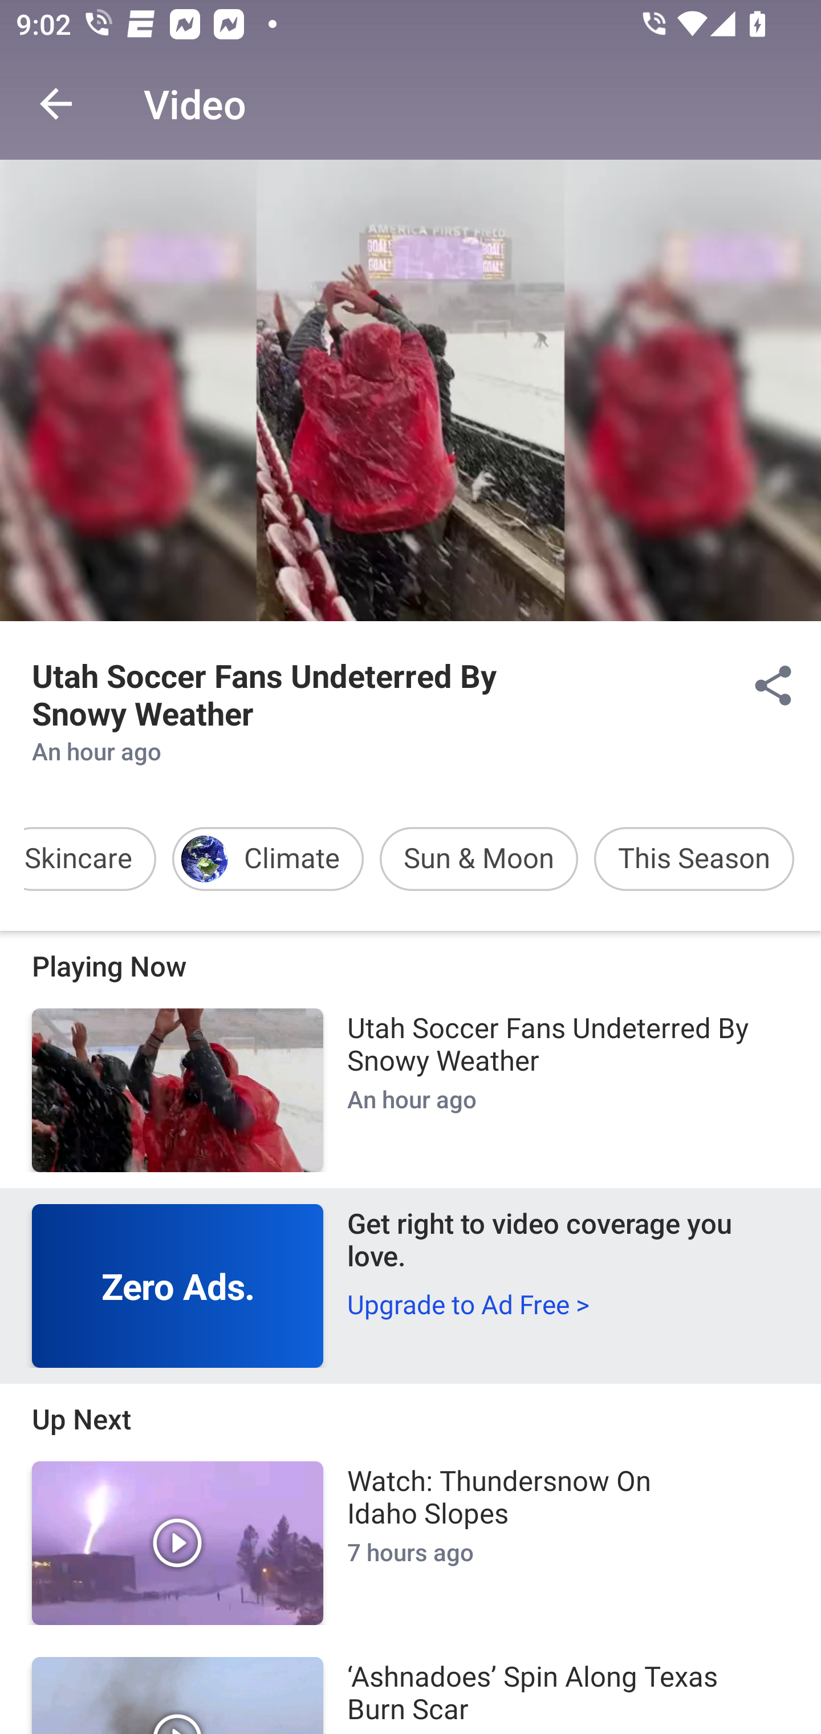 The width and height of the screenshot is (821, 1734). Describe the element at coordinates (694, 859) in the screenshot. I see `This Season` at that location.